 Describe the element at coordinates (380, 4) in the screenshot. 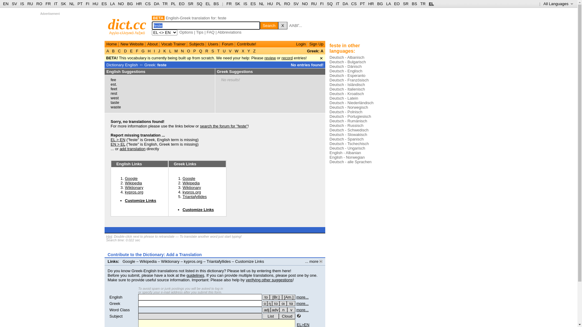

I see `BG` at that location.